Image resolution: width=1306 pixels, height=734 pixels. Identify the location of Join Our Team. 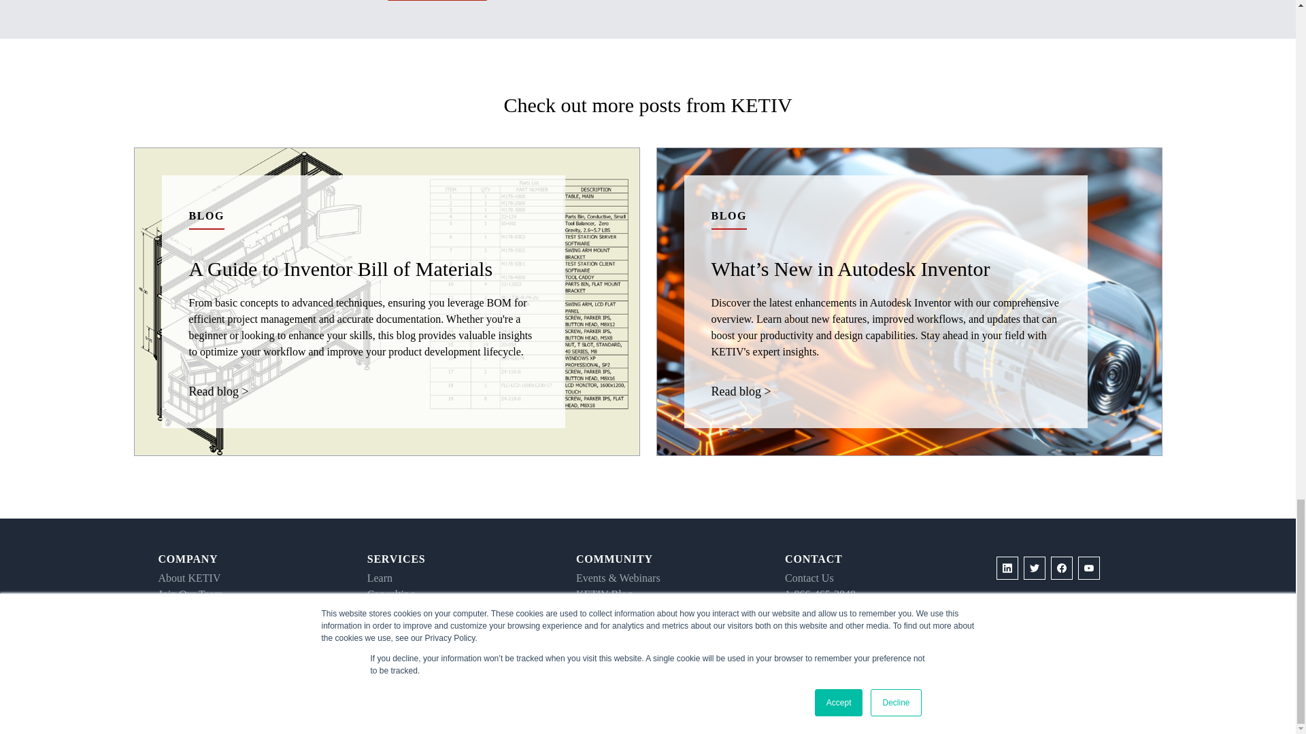
(190, 594).